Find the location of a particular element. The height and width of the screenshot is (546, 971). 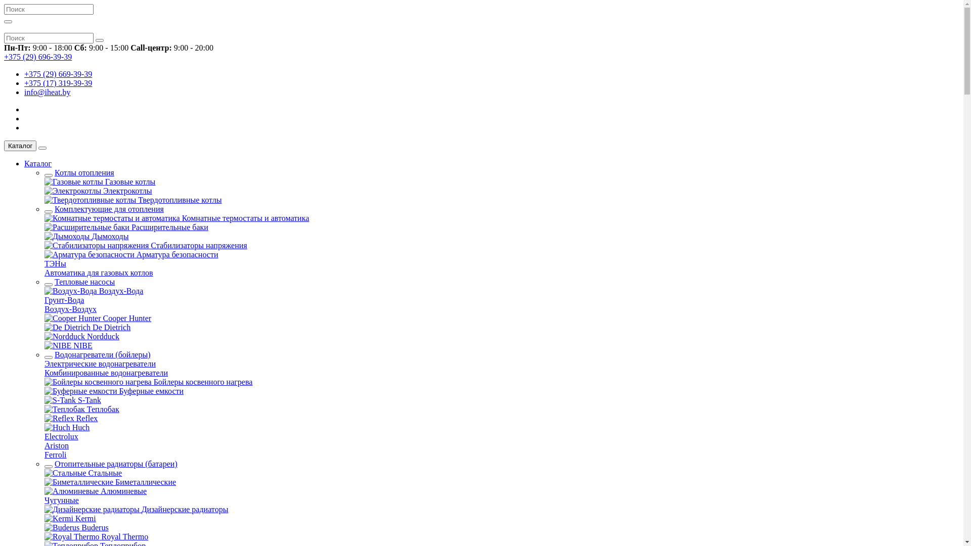

Ferroli is located at coordinates (56, 455).